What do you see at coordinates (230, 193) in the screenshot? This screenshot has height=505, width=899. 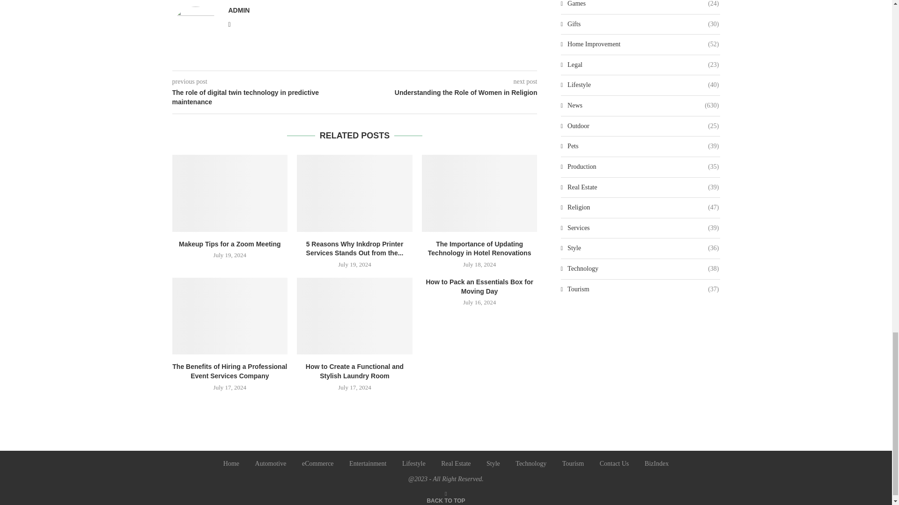 I see `Makeup Tips for a Zoom Meeting` at bounding box center [230, 193].